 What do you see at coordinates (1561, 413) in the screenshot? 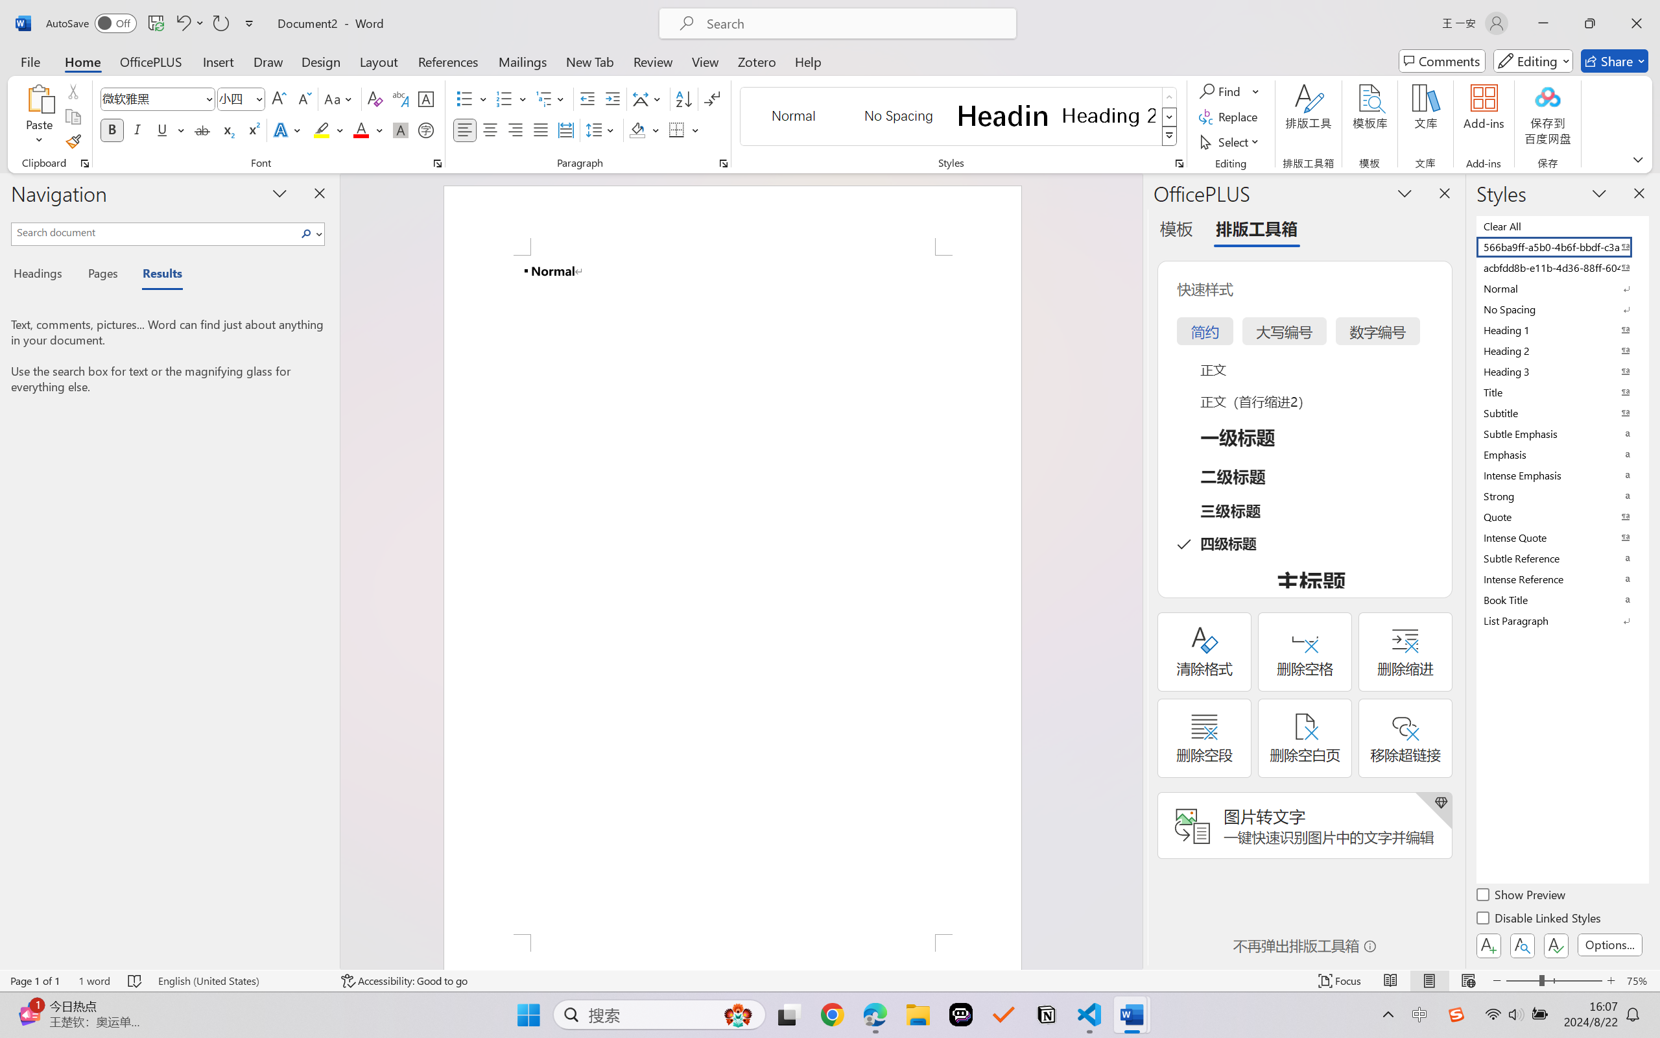
I see `Subtitle` at bounding box center [1561, 413].